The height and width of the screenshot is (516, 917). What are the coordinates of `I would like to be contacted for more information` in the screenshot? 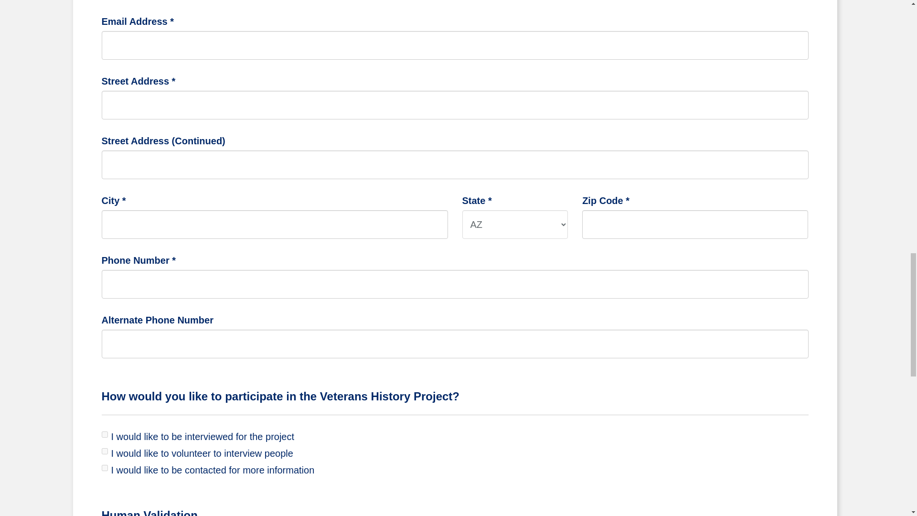 It's located at (104, 468).